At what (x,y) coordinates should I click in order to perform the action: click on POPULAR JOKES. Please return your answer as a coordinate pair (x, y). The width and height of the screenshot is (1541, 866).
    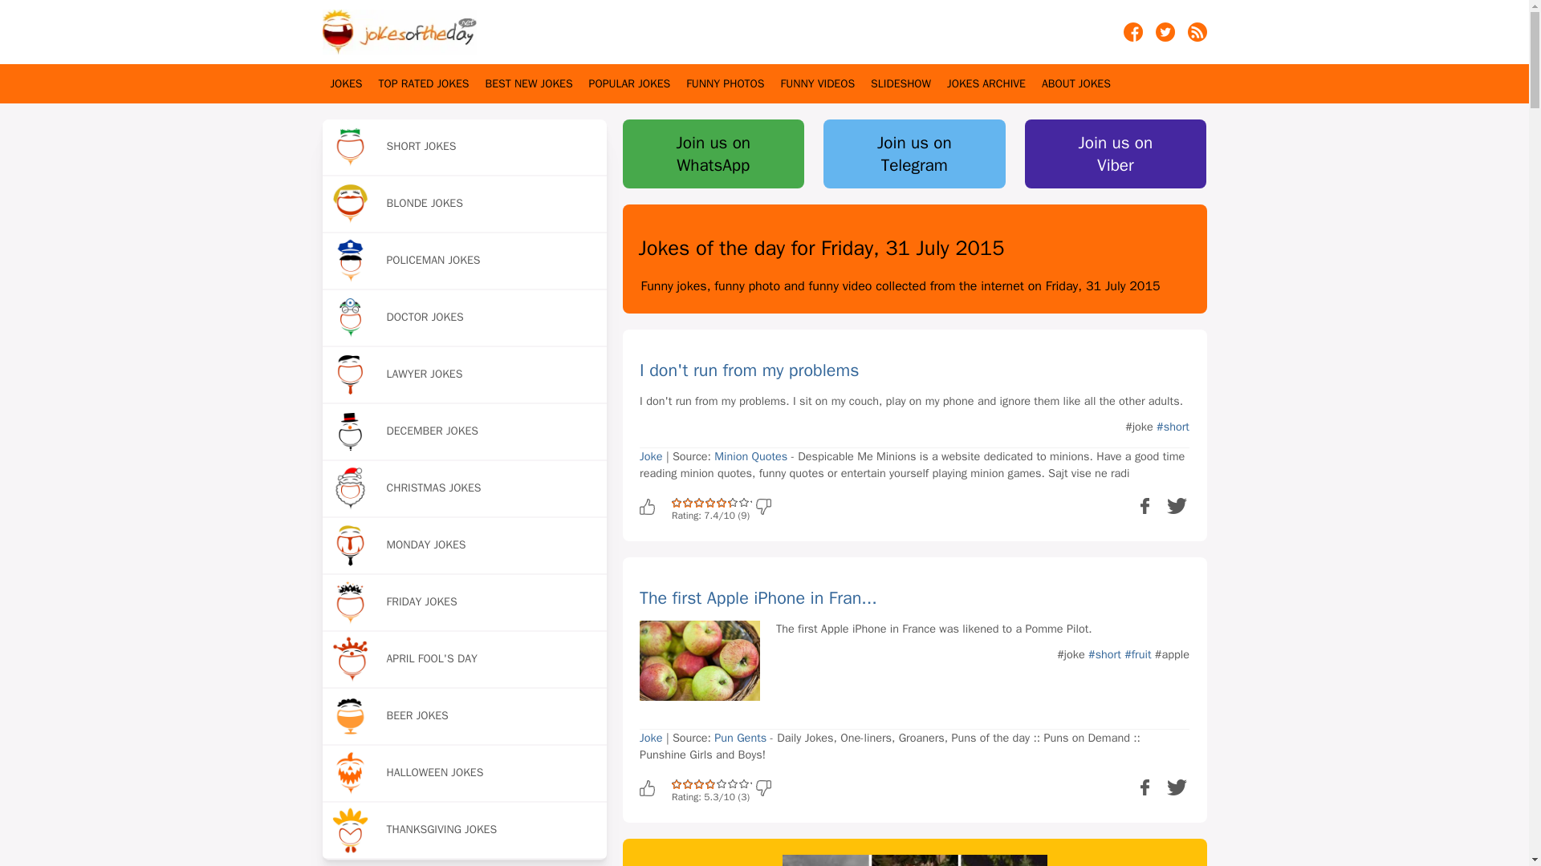
    Looking at the image, I should click on (629, 83).